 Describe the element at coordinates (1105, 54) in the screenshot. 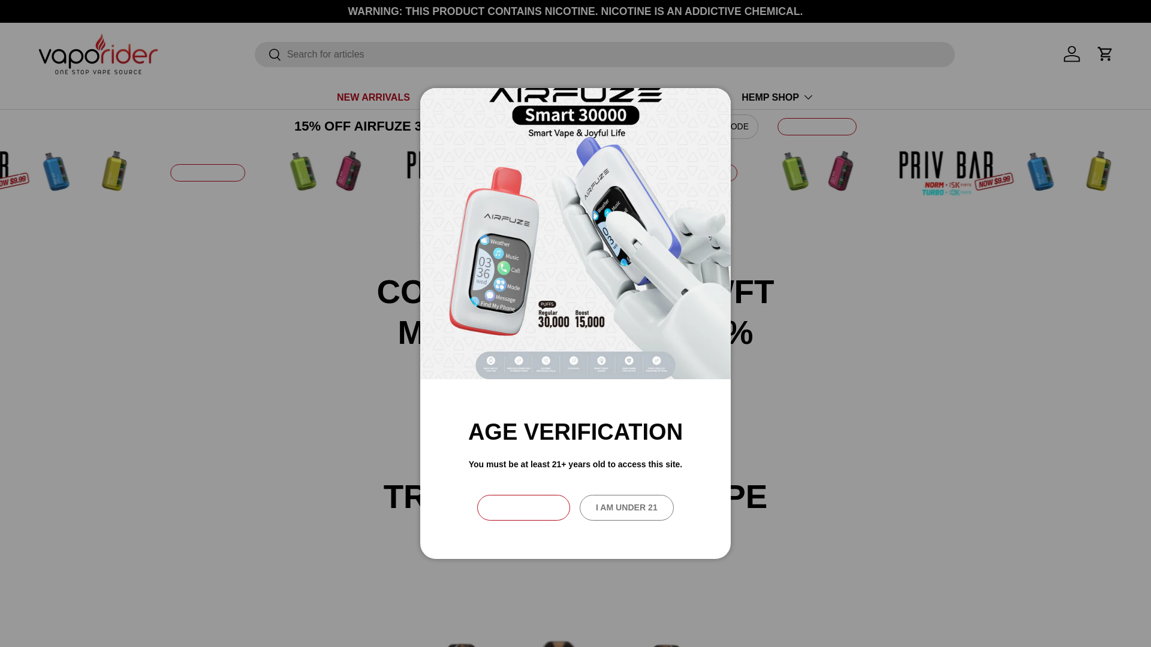

I see `Cart` at that location.